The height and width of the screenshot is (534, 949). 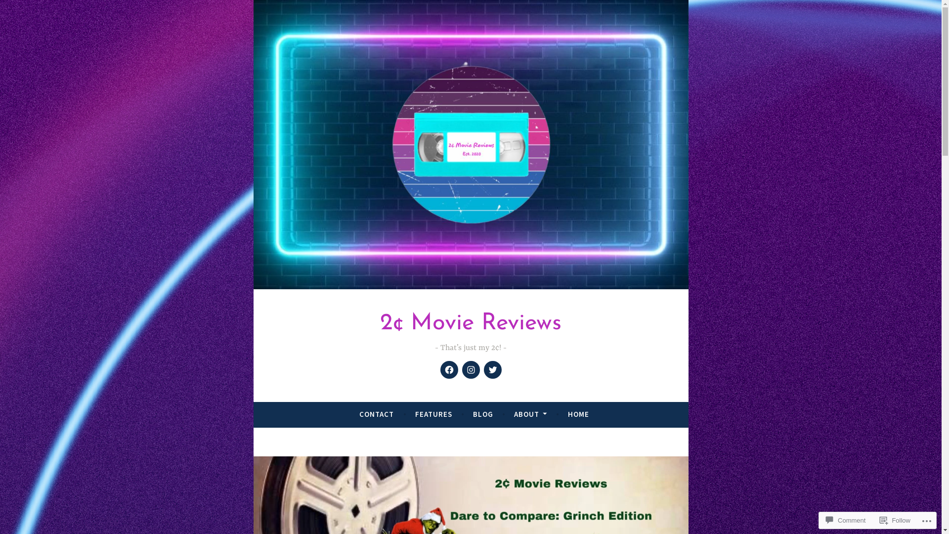 I want to click on Follow, so click(x=895, y=520).